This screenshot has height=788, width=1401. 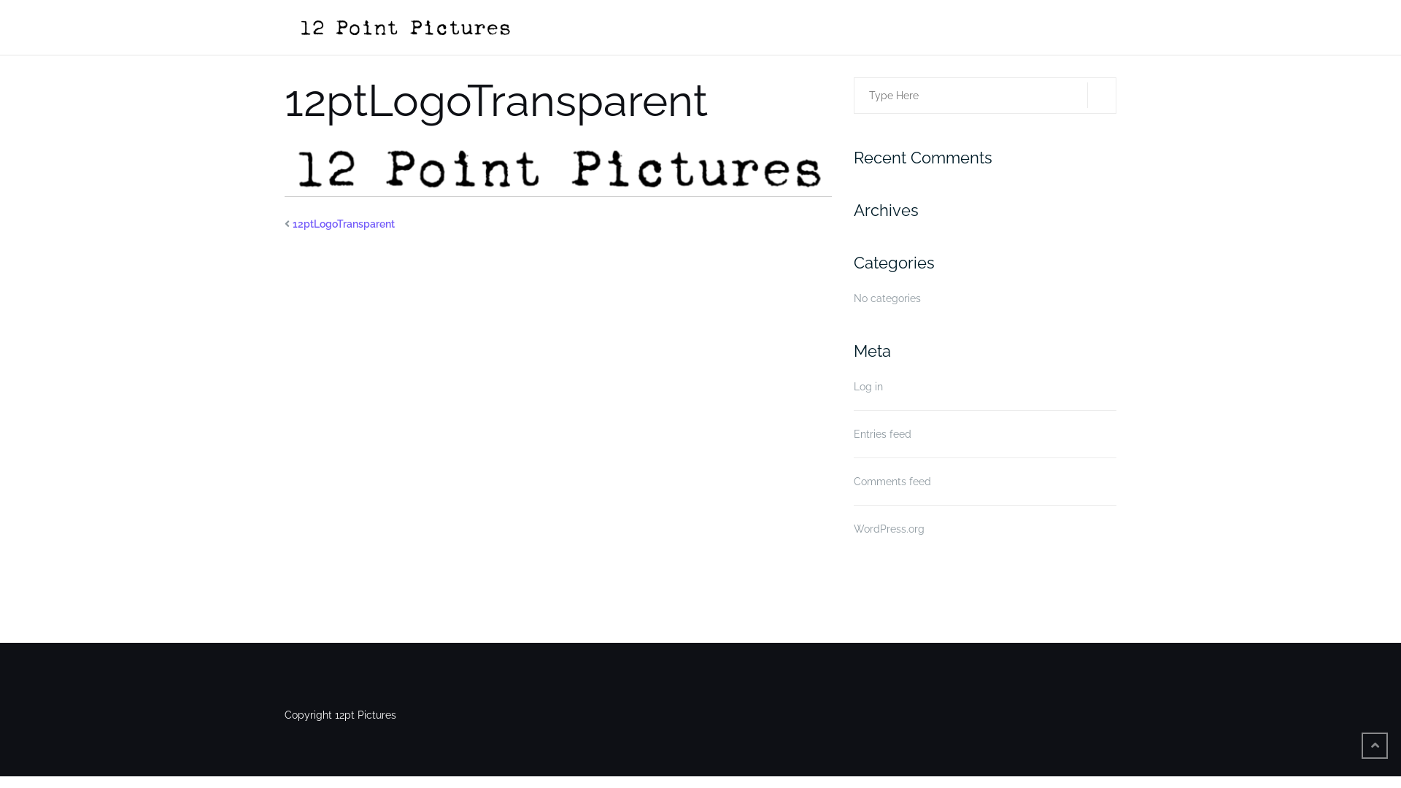 What do you see at coordinates (344, 224) in the screenshot?
I see `12ptLogoTransparent` at bounding box center [344, 224].